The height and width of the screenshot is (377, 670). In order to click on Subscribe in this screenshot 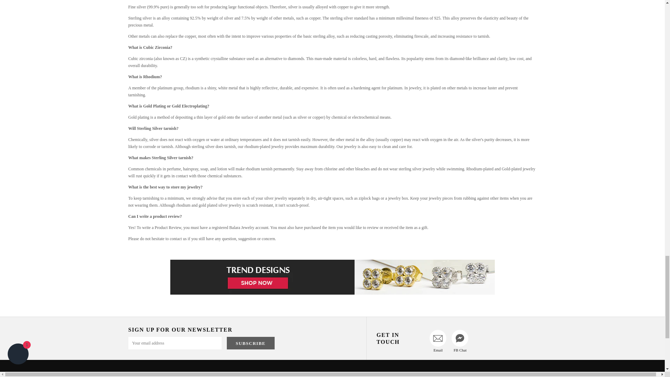, I will do `click(251, 343)`.